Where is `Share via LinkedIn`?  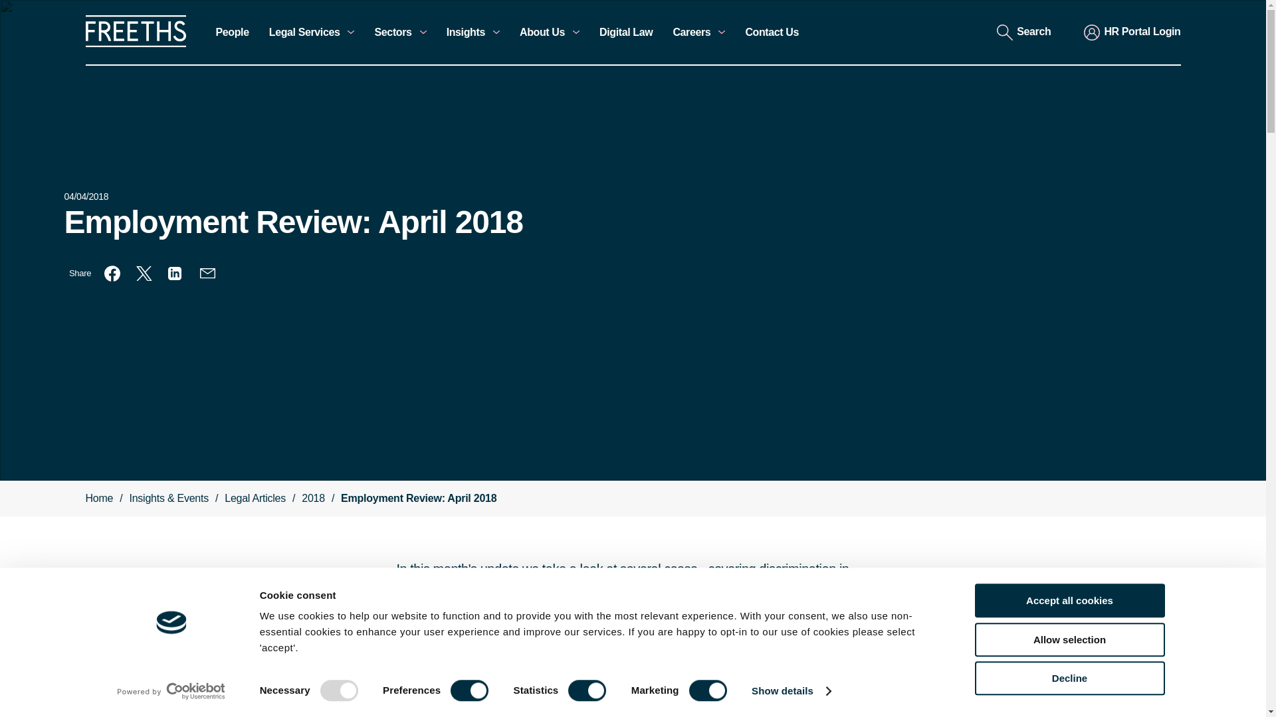 Share via LinkedIn is located at coordinates (175, 274).